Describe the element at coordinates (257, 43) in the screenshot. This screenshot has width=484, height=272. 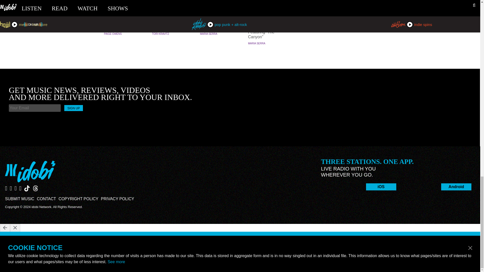
I see `Maria Serra` at that location.